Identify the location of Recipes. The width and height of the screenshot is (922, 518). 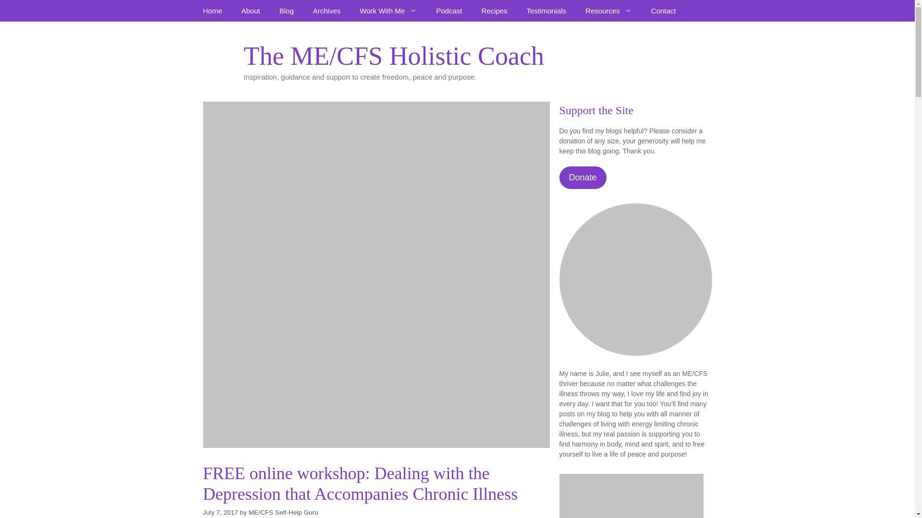
(494, 11).